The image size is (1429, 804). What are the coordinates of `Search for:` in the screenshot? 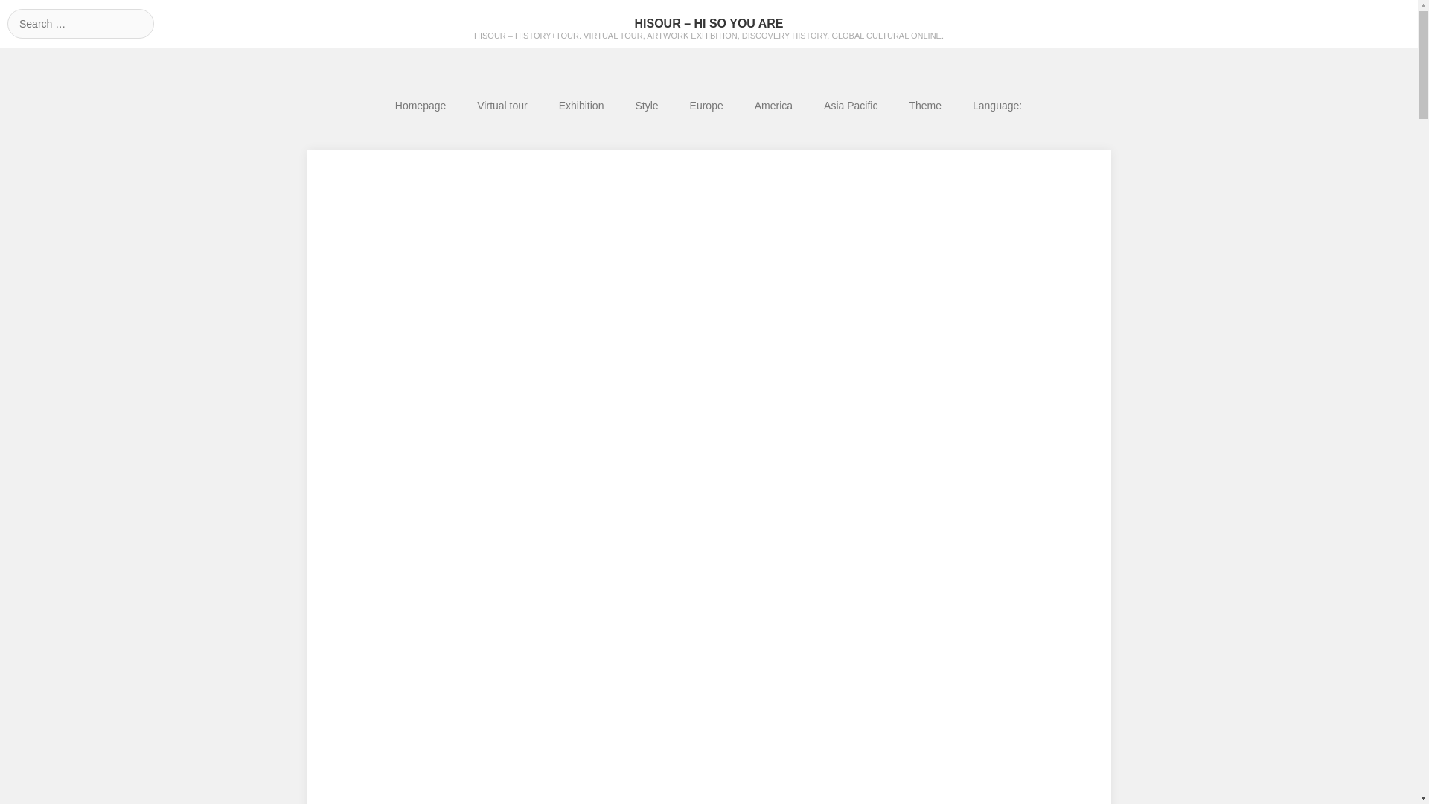 It's located at (80, 23).